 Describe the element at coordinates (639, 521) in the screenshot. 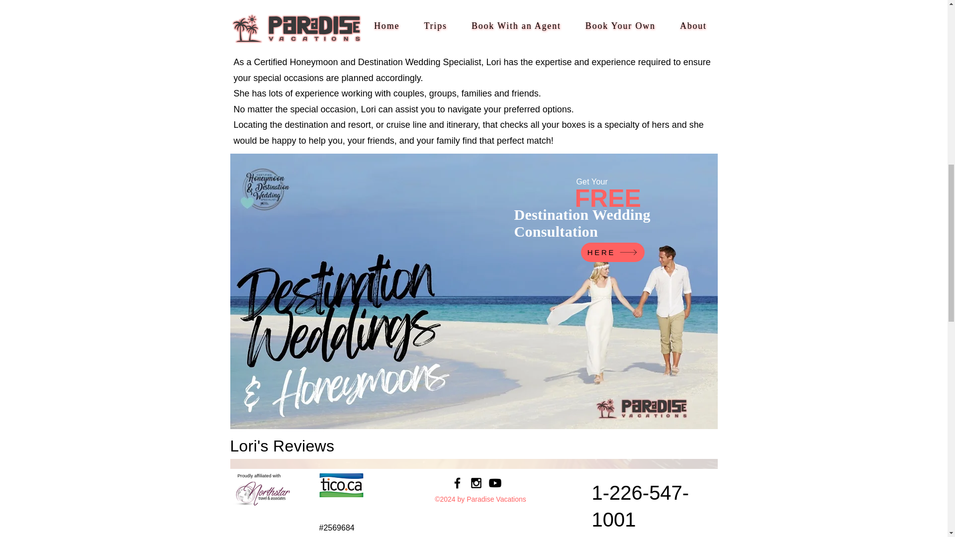

I see `GettyImages-535587703.jpg` at that location.